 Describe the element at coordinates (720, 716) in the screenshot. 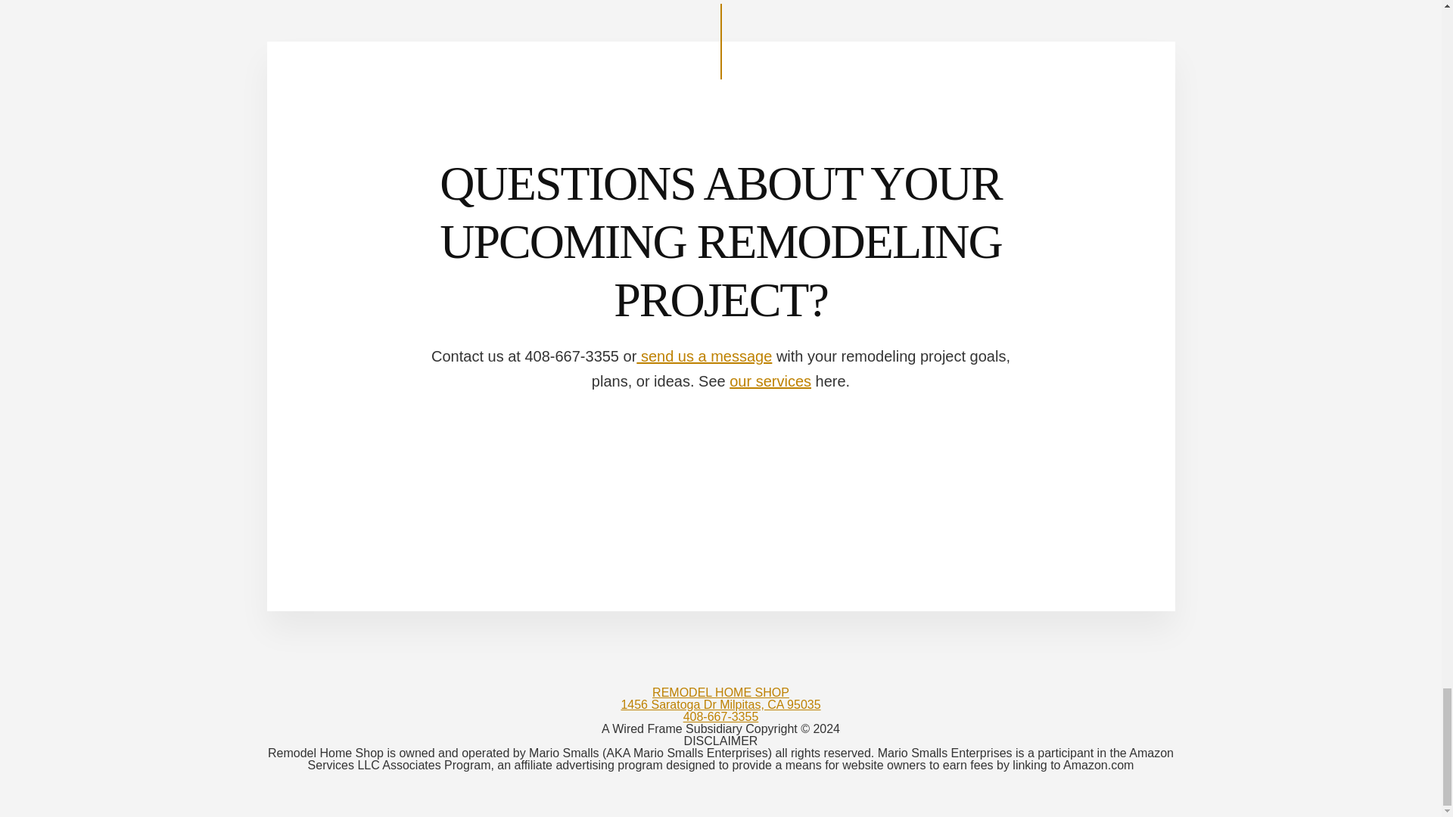

I see `408-667-3355` at that location.